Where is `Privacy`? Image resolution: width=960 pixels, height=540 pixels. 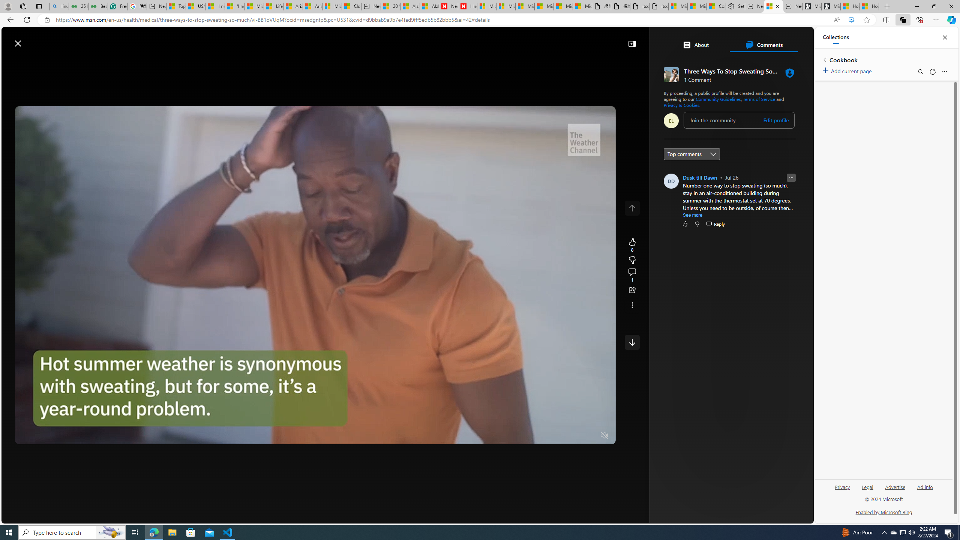
Privacy is located at coordinates (842, 490).